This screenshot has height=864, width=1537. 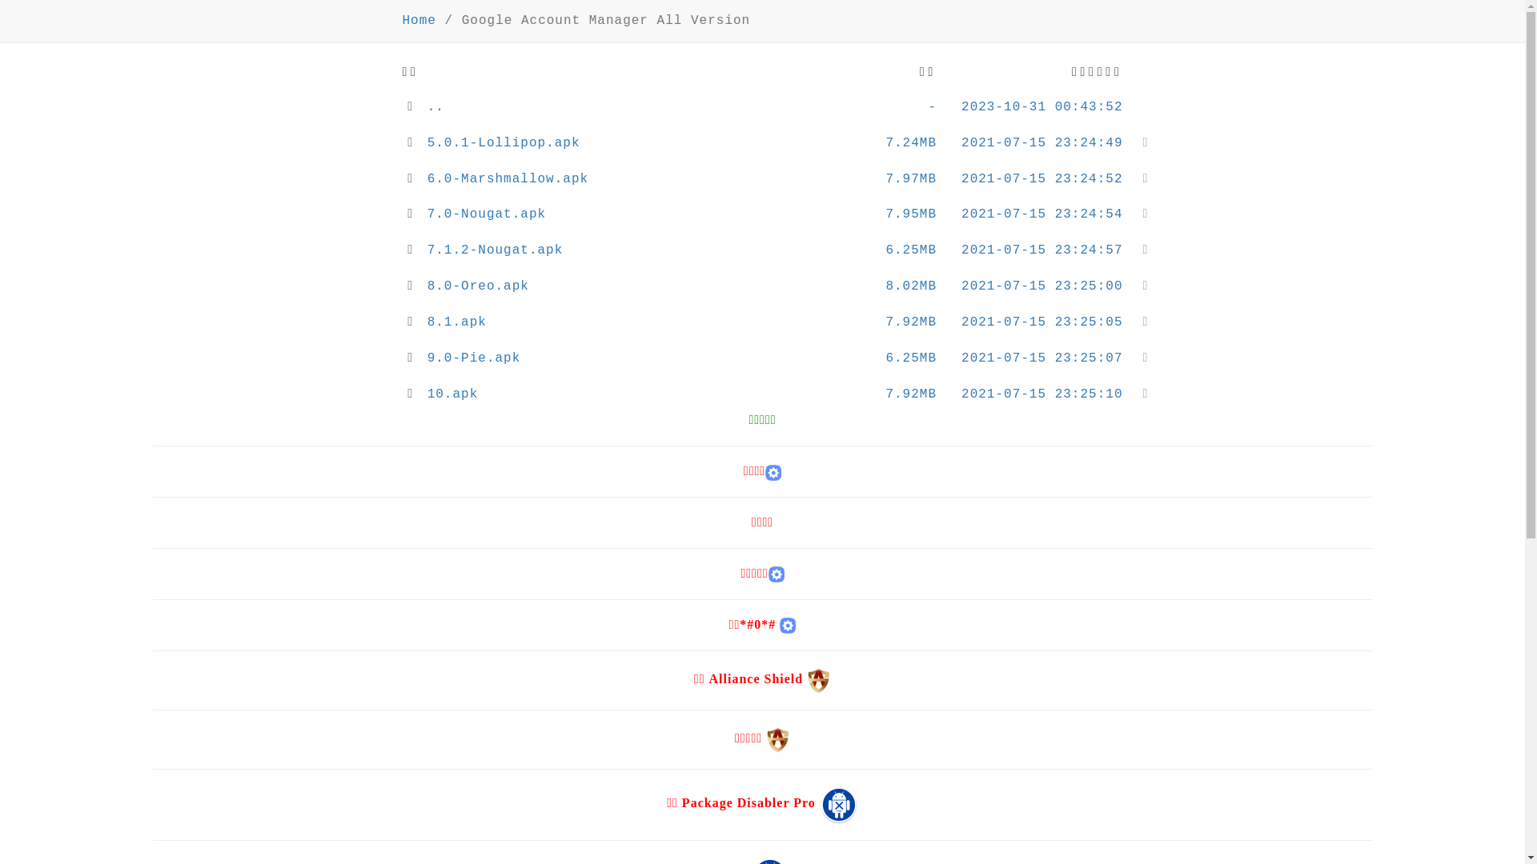 What do you see at coordinates (763, 214) in the screenshot?
I see `7.0-Nougat.apk
7.95MB
2021-07-15 23:24:54` at bounding box center [763, 214].